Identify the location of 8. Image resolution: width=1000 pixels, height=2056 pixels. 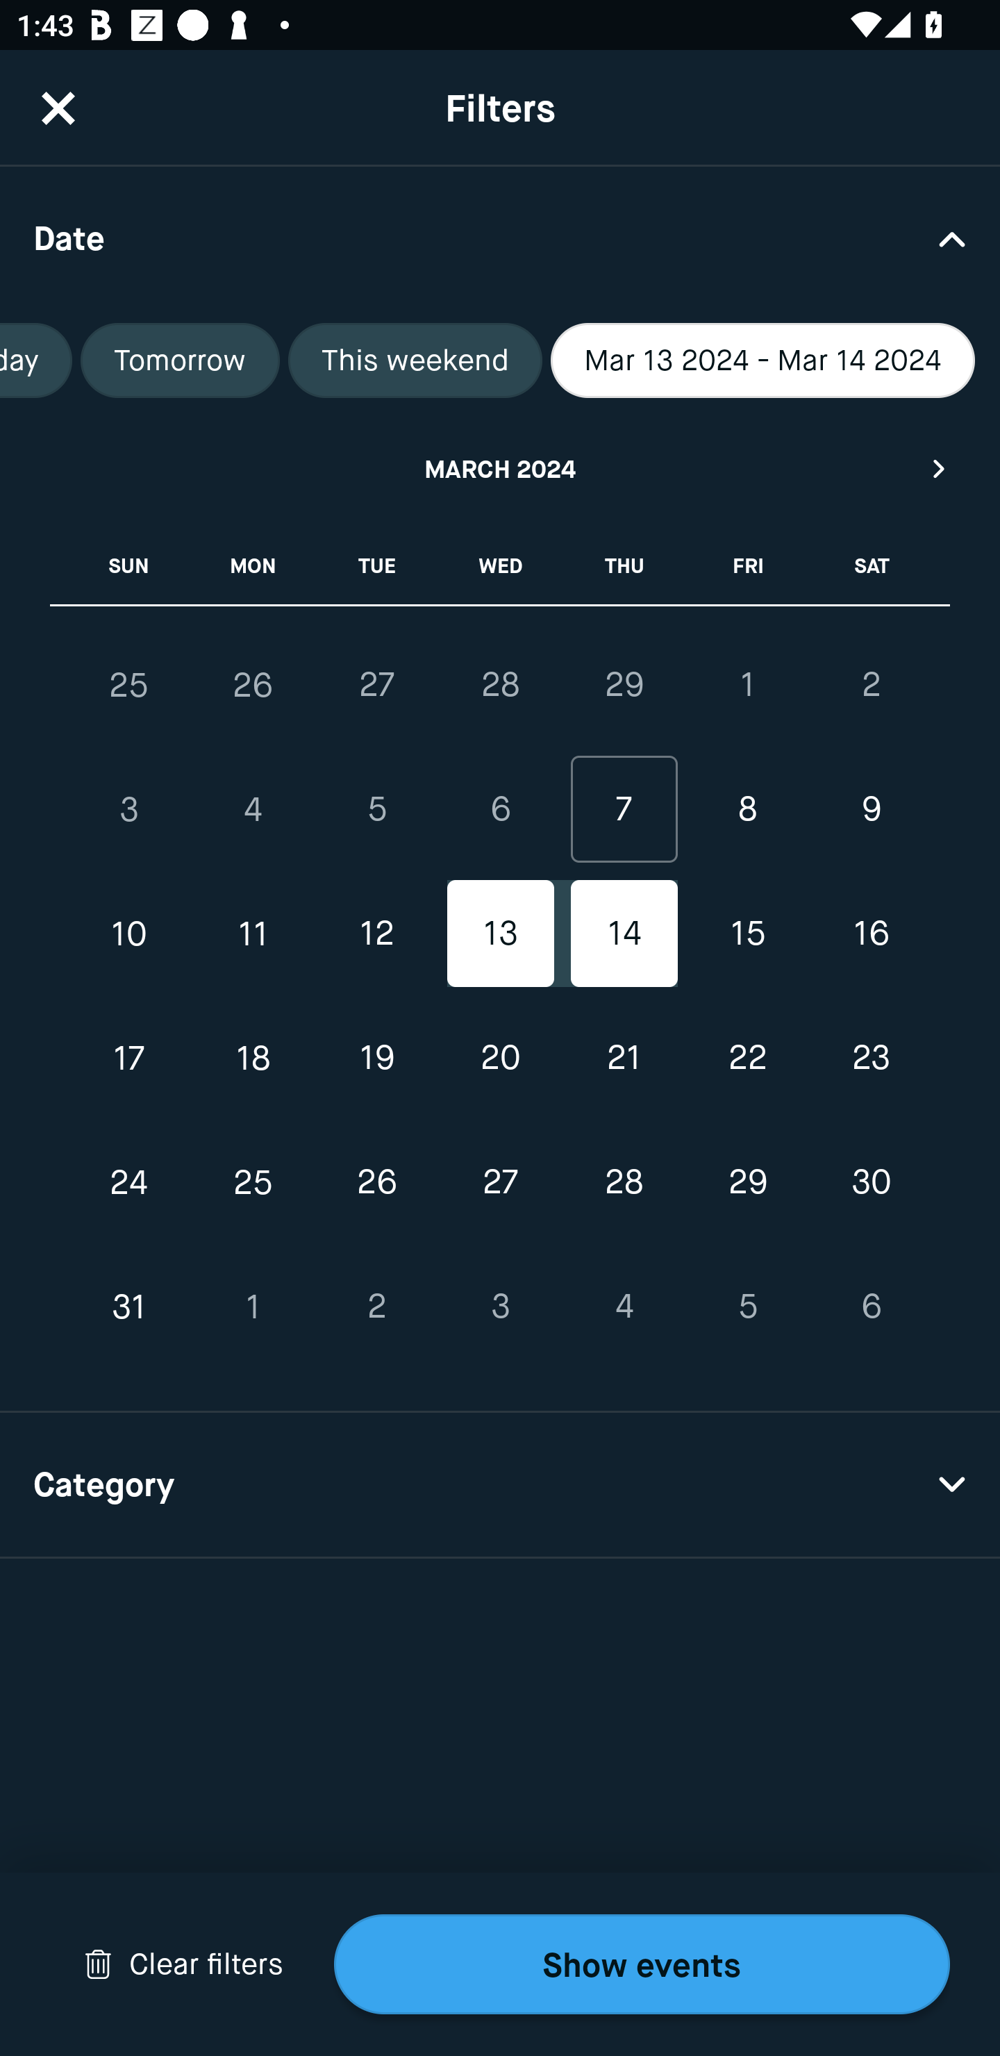
(747, 810).